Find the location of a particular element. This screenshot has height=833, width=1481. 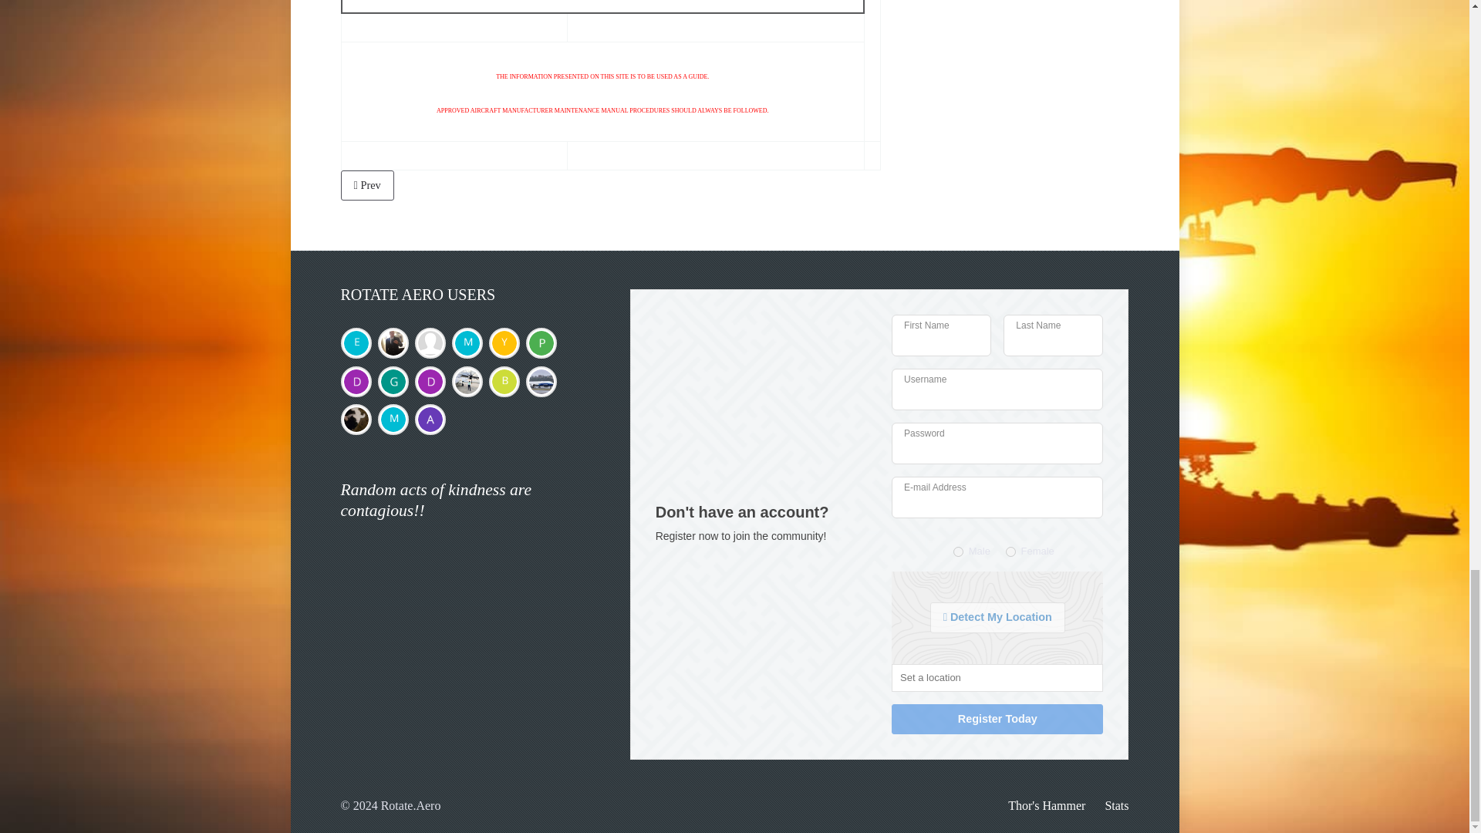

2 is located at coordinates (1010, 551).